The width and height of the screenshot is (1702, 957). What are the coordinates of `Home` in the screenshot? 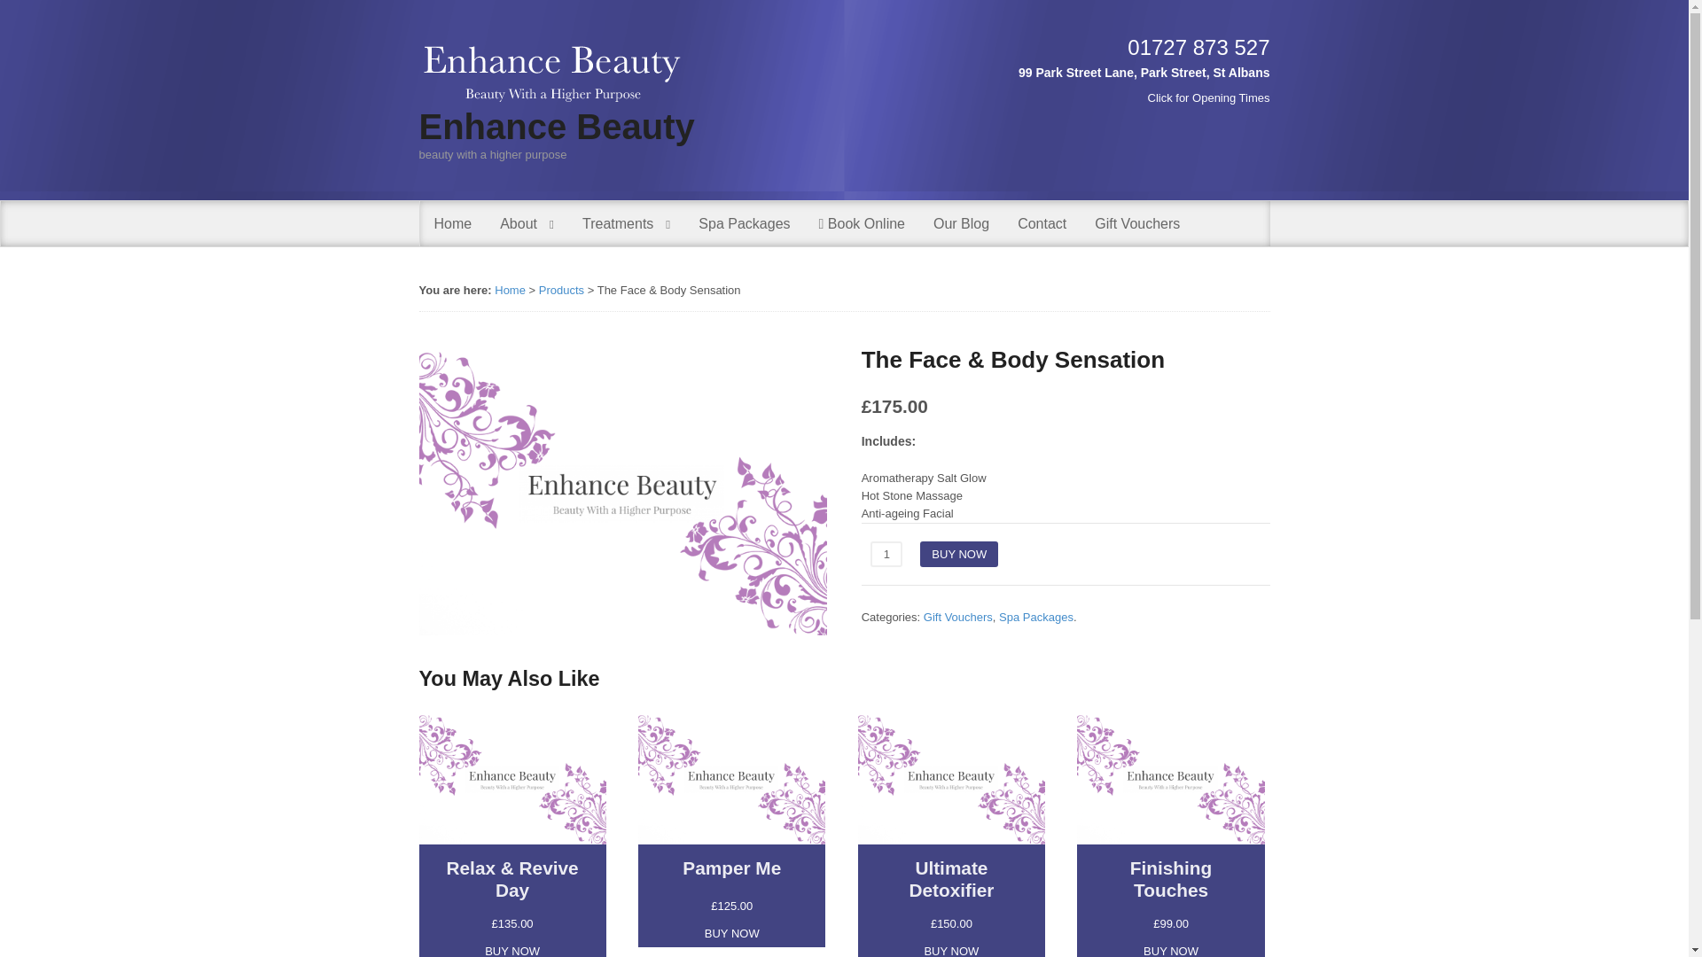 It's located at (511, 289).